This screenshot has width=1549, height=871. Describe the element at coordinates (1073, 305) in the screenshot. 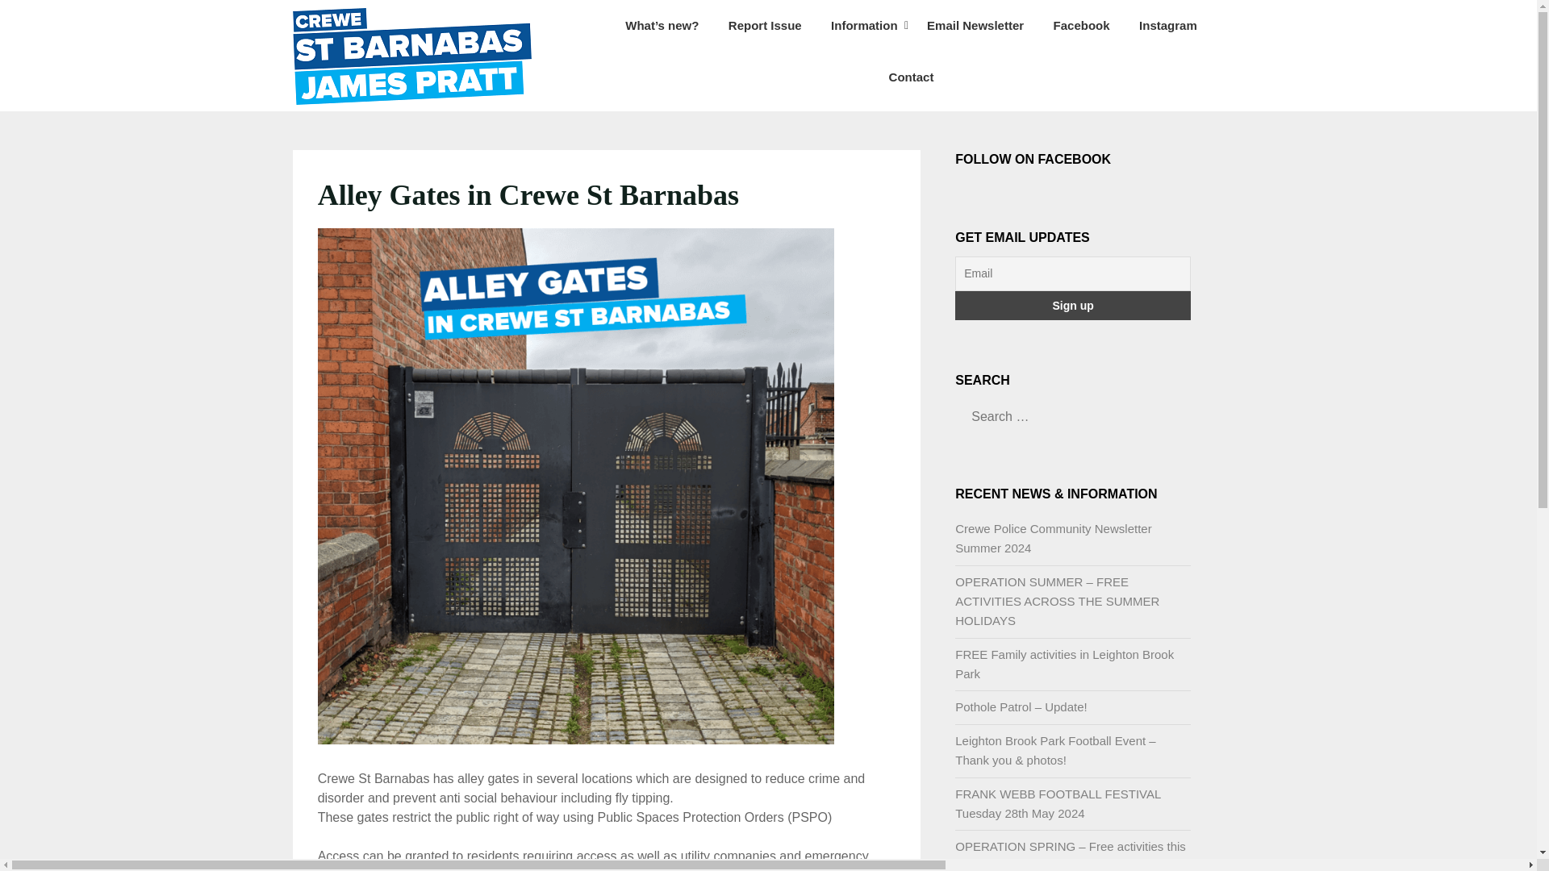

I see `Sign up` at that location.